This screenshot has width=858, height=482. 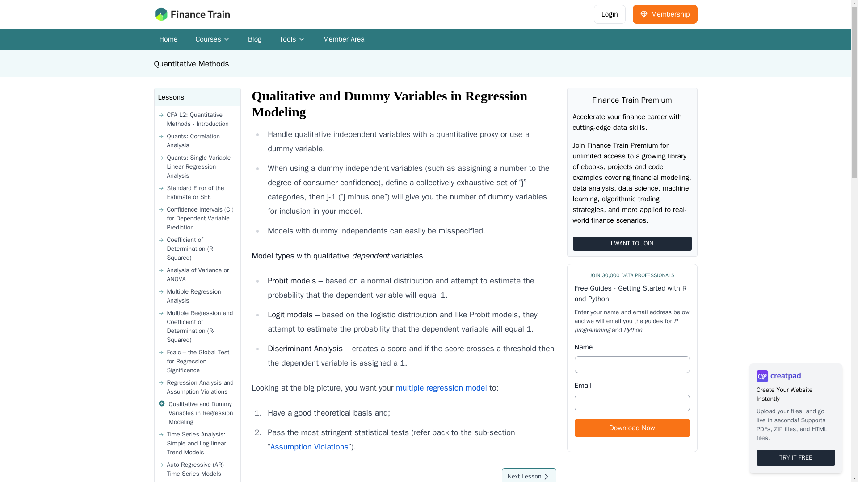 I want to click on Membership, so click(x=198, y=193).